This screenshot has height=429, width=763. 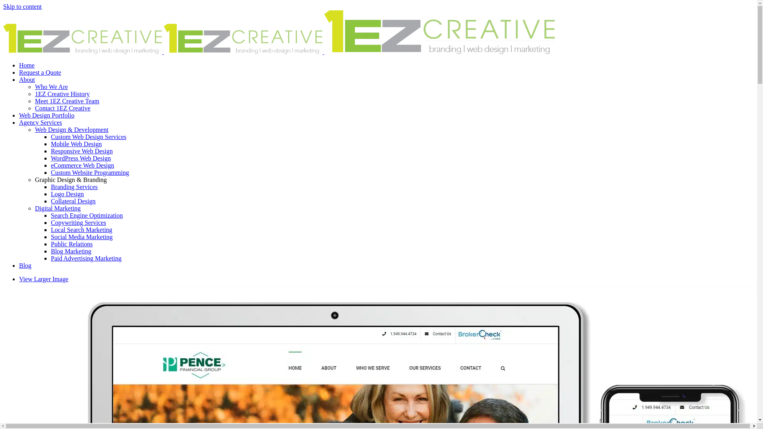 I want to click on Branding Services, so click(x=74, y=187).